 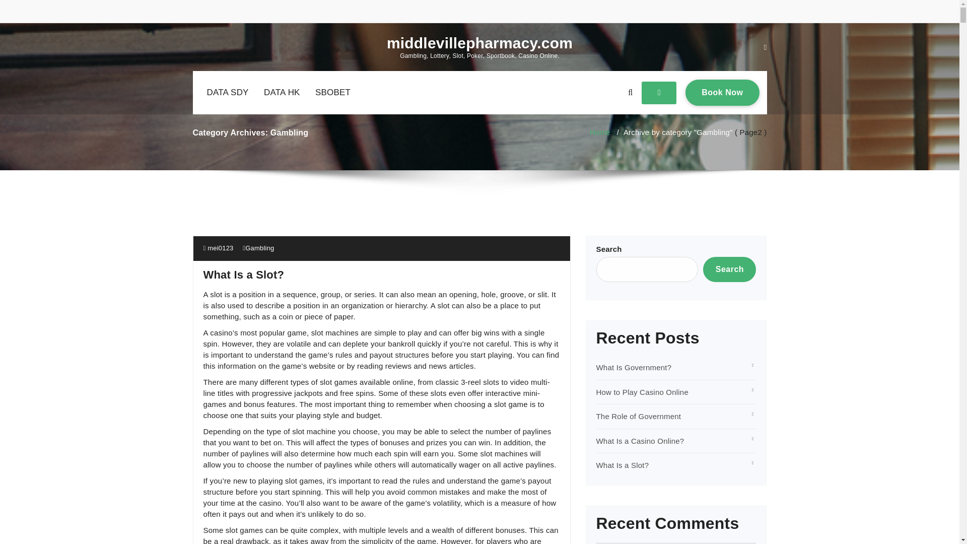 What do you see at coordinates (600, 132) in the screenshot?
I see `What Is a Slot?` at bounding box center [600, 132].